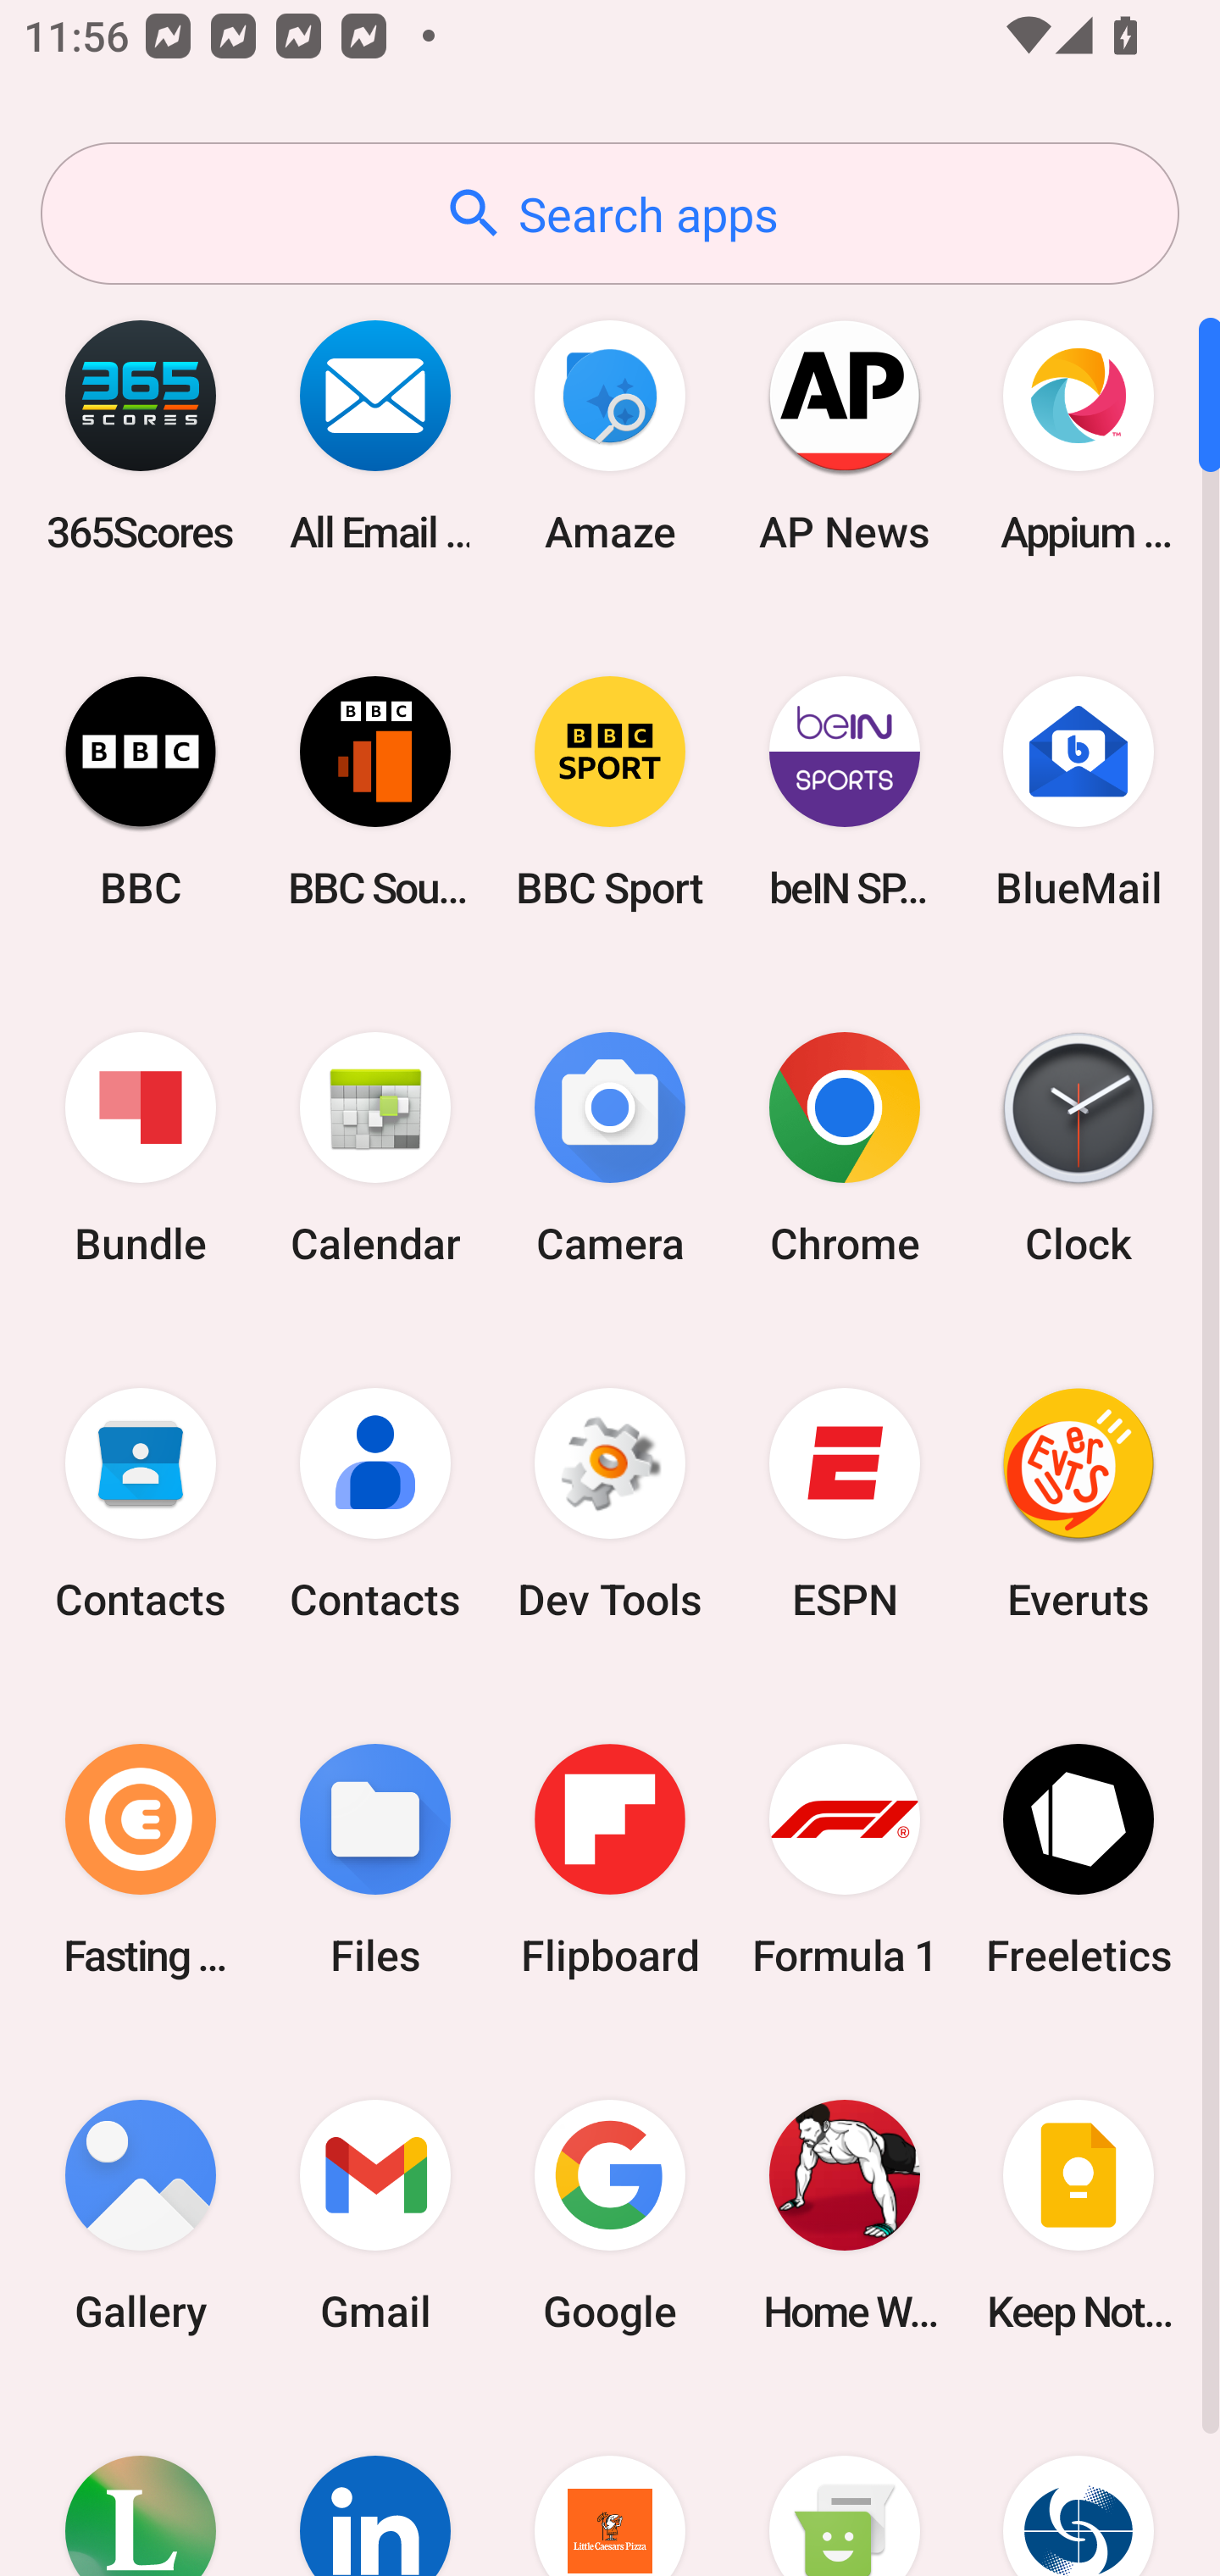  I want to click on Contacts, so click(141, 1504).